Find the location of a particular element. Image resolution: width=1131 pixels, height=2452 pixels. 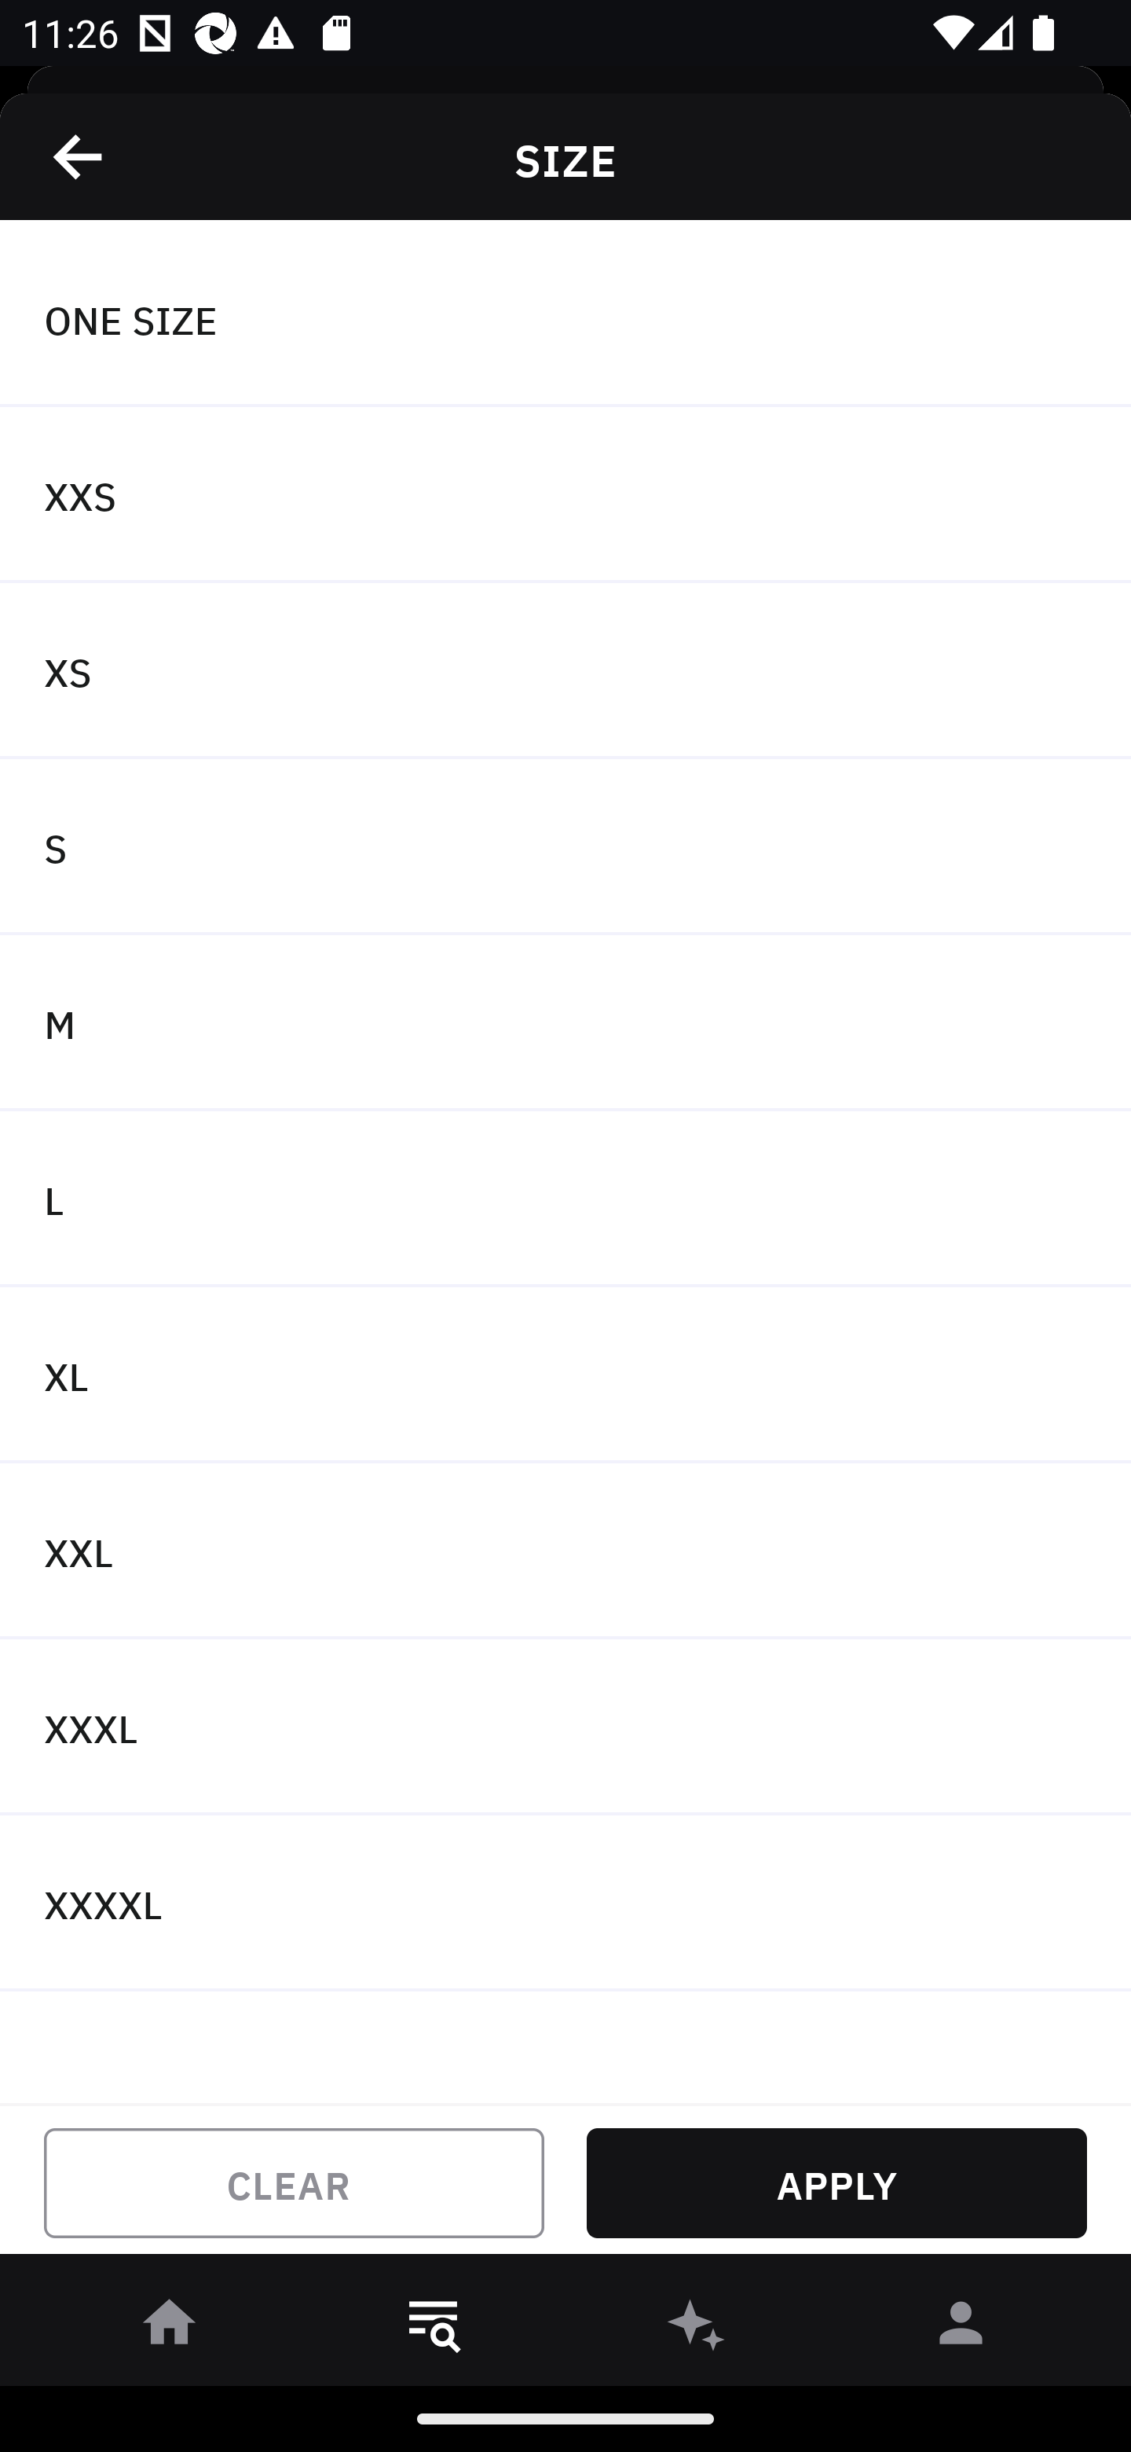

M is located at coordinates (565, 1022).